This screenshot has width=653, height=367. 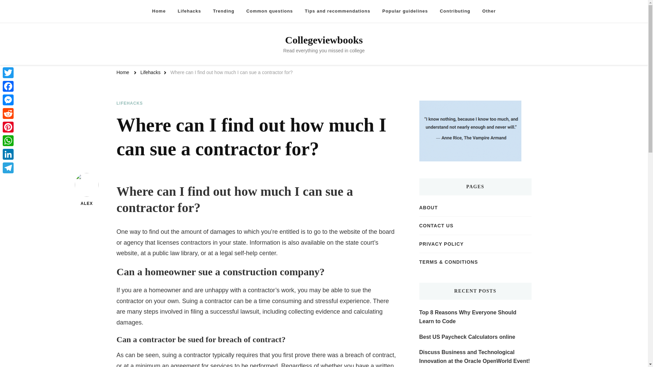 What do you see at coordinates (428, 208) in the screenshot?
I see `ABOUT` at bounding box center [428, 208].